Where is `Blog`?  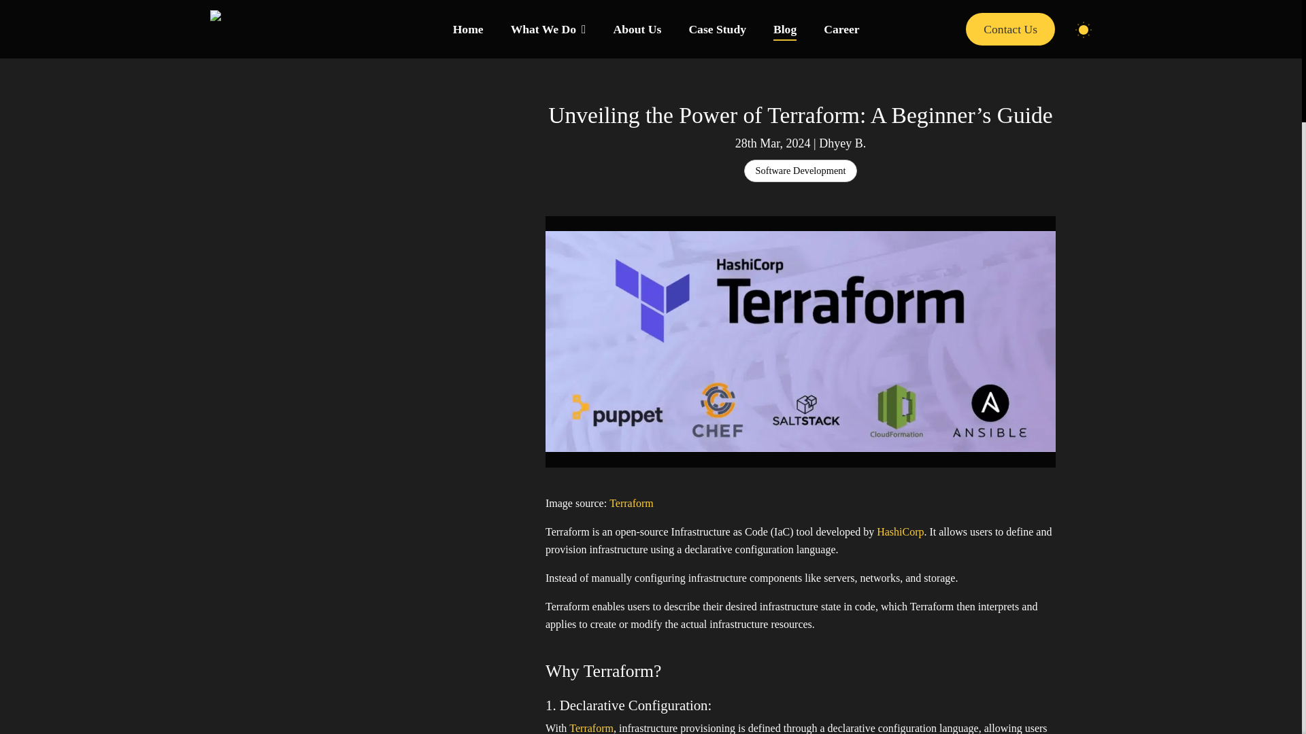
Blog is located at coordinates (785, 29).